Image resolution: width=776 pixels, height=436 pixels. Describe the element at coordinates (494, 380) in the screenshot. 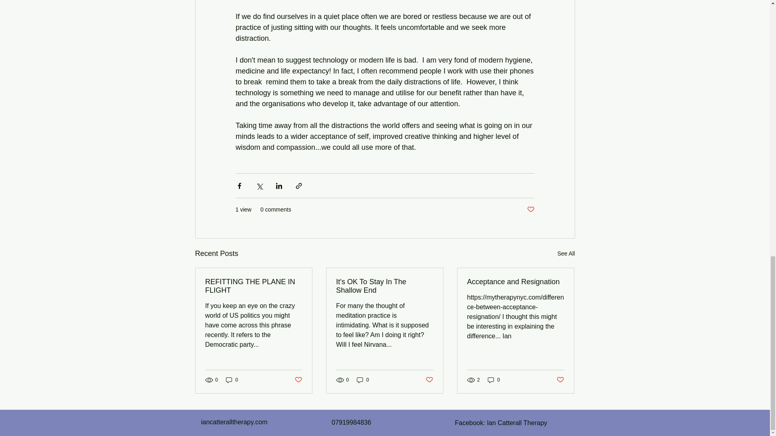

I see `0` at that location.